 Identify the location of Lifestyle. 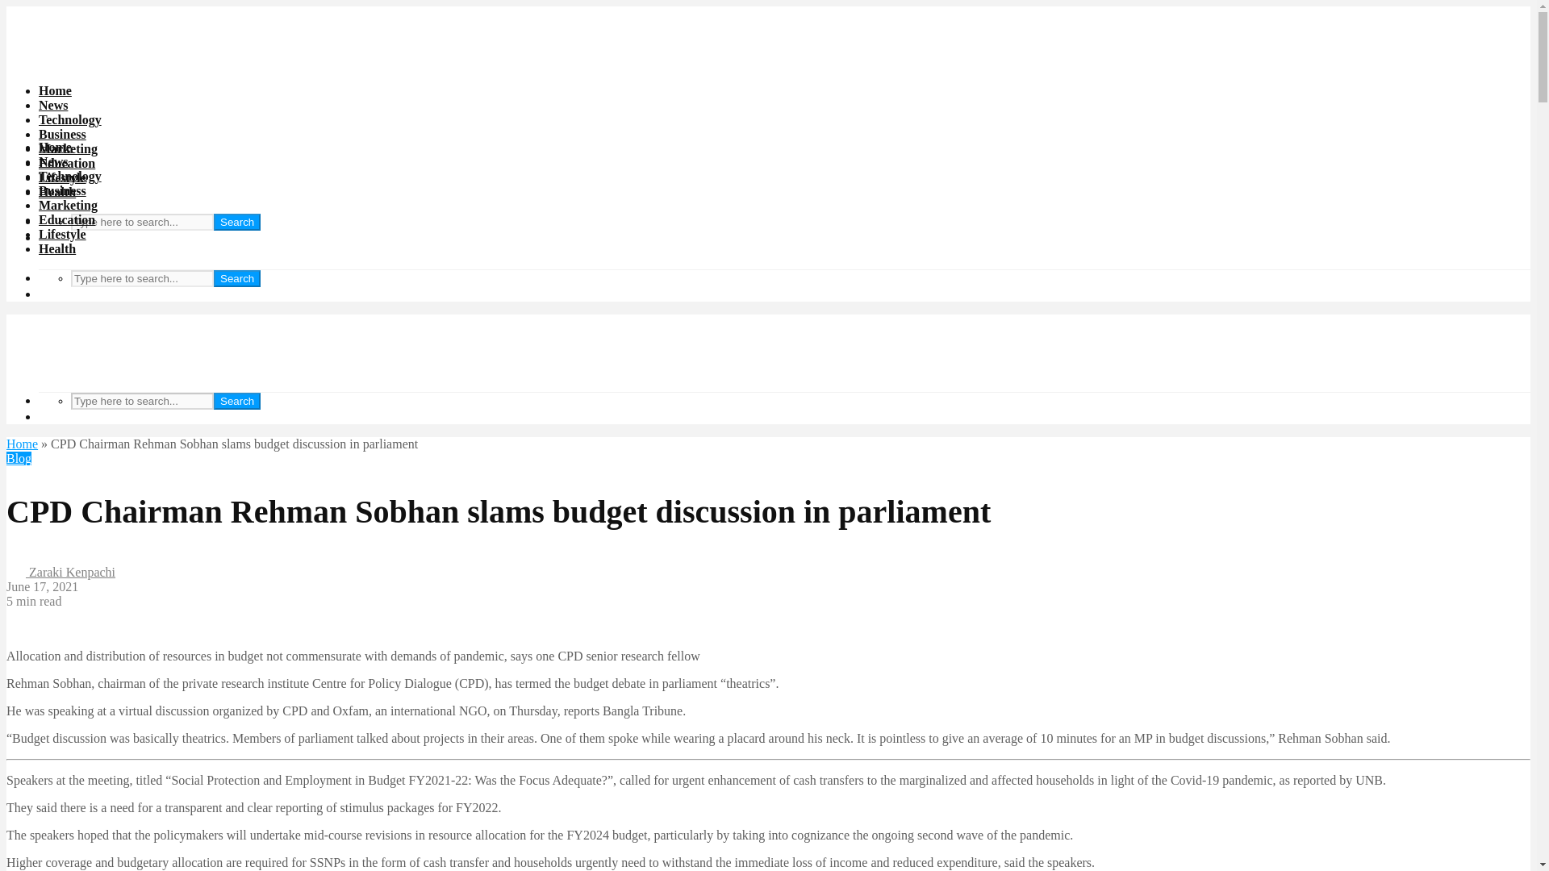
(63, 177).